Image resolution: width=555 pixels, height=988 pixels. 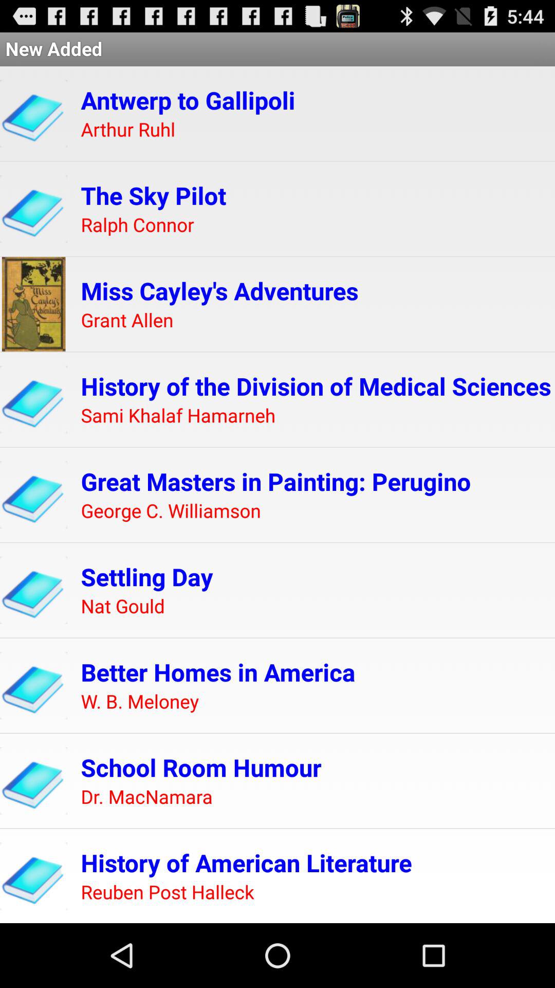 I want to click on flip until the the sky pilot app, so click(x=153, y=196).